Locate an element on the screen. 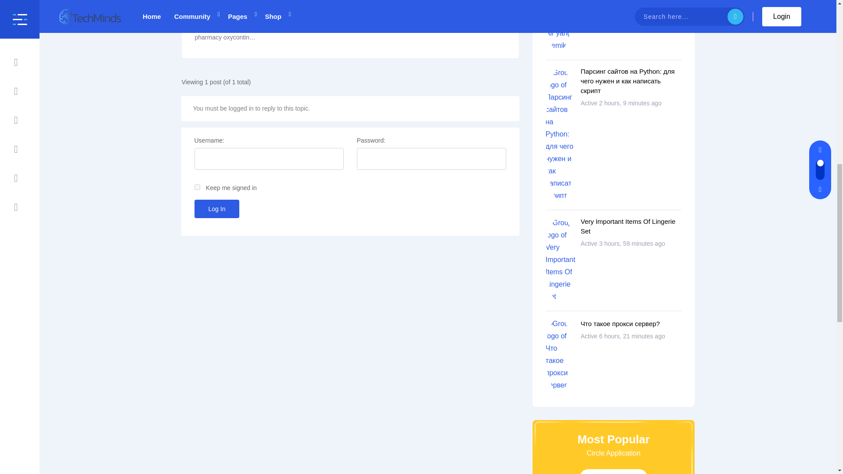 The image size is (843, 474). forever is located at coordinates (197, 187).